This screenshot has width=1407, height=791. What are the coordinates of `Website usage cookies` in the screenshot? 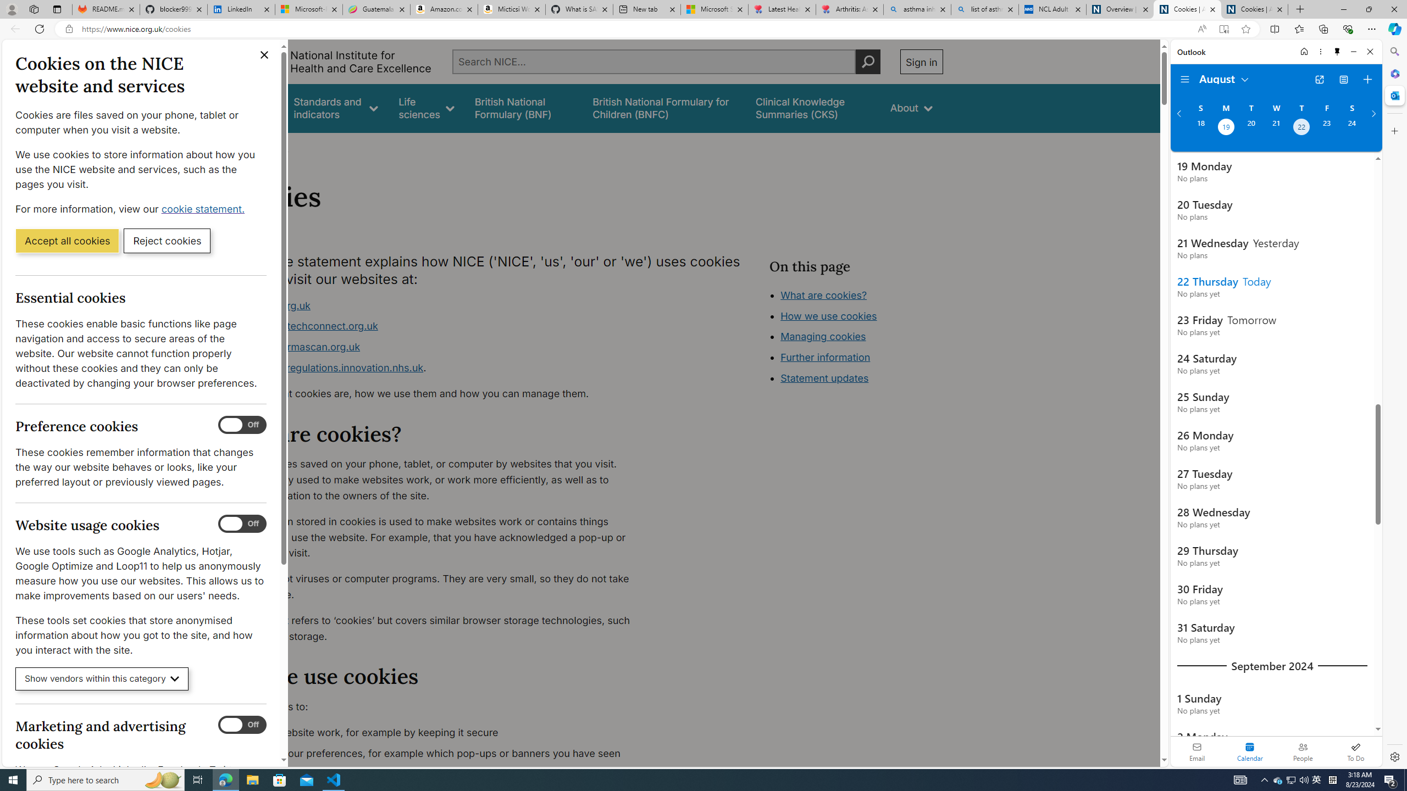 It's located at (242, 524).